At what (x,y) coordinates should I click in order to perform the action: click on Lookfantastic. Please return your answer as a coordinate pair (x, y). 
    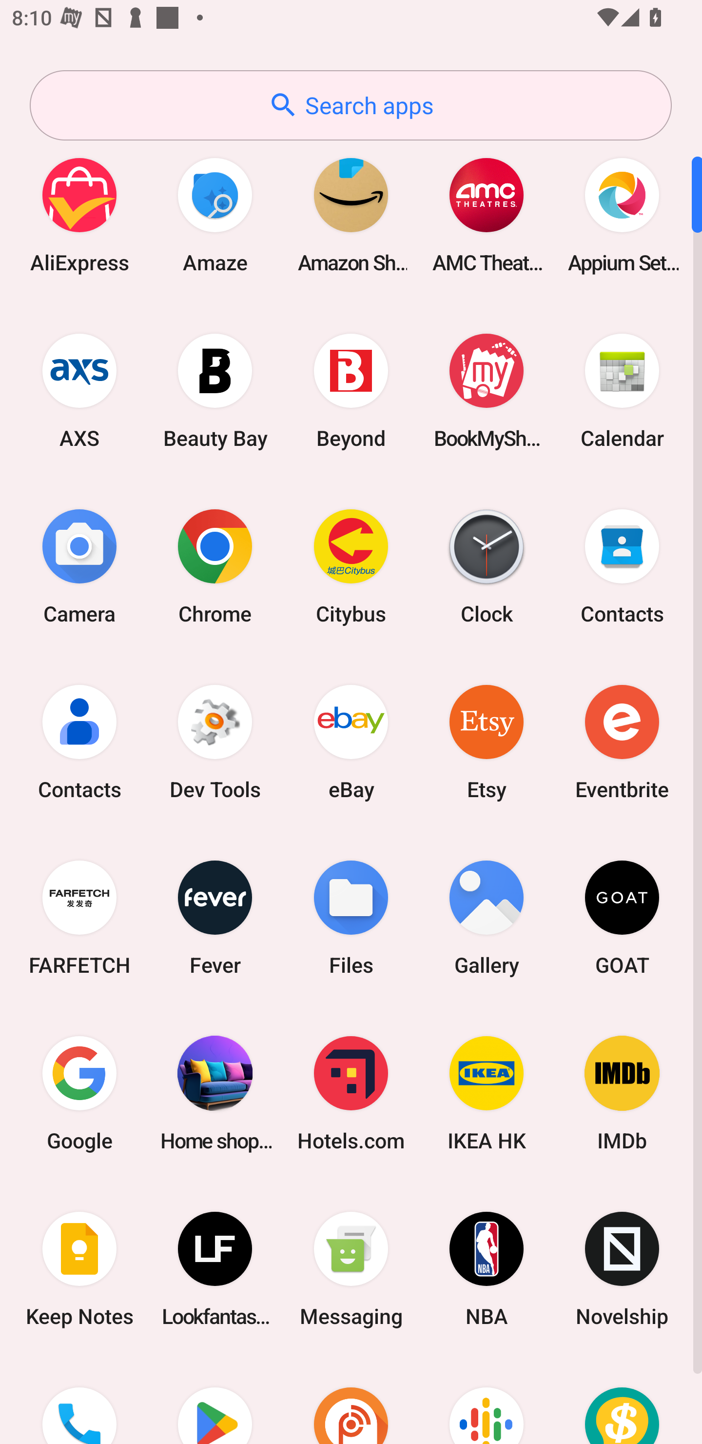
    Looking at the image, I should click on (215, 1269).